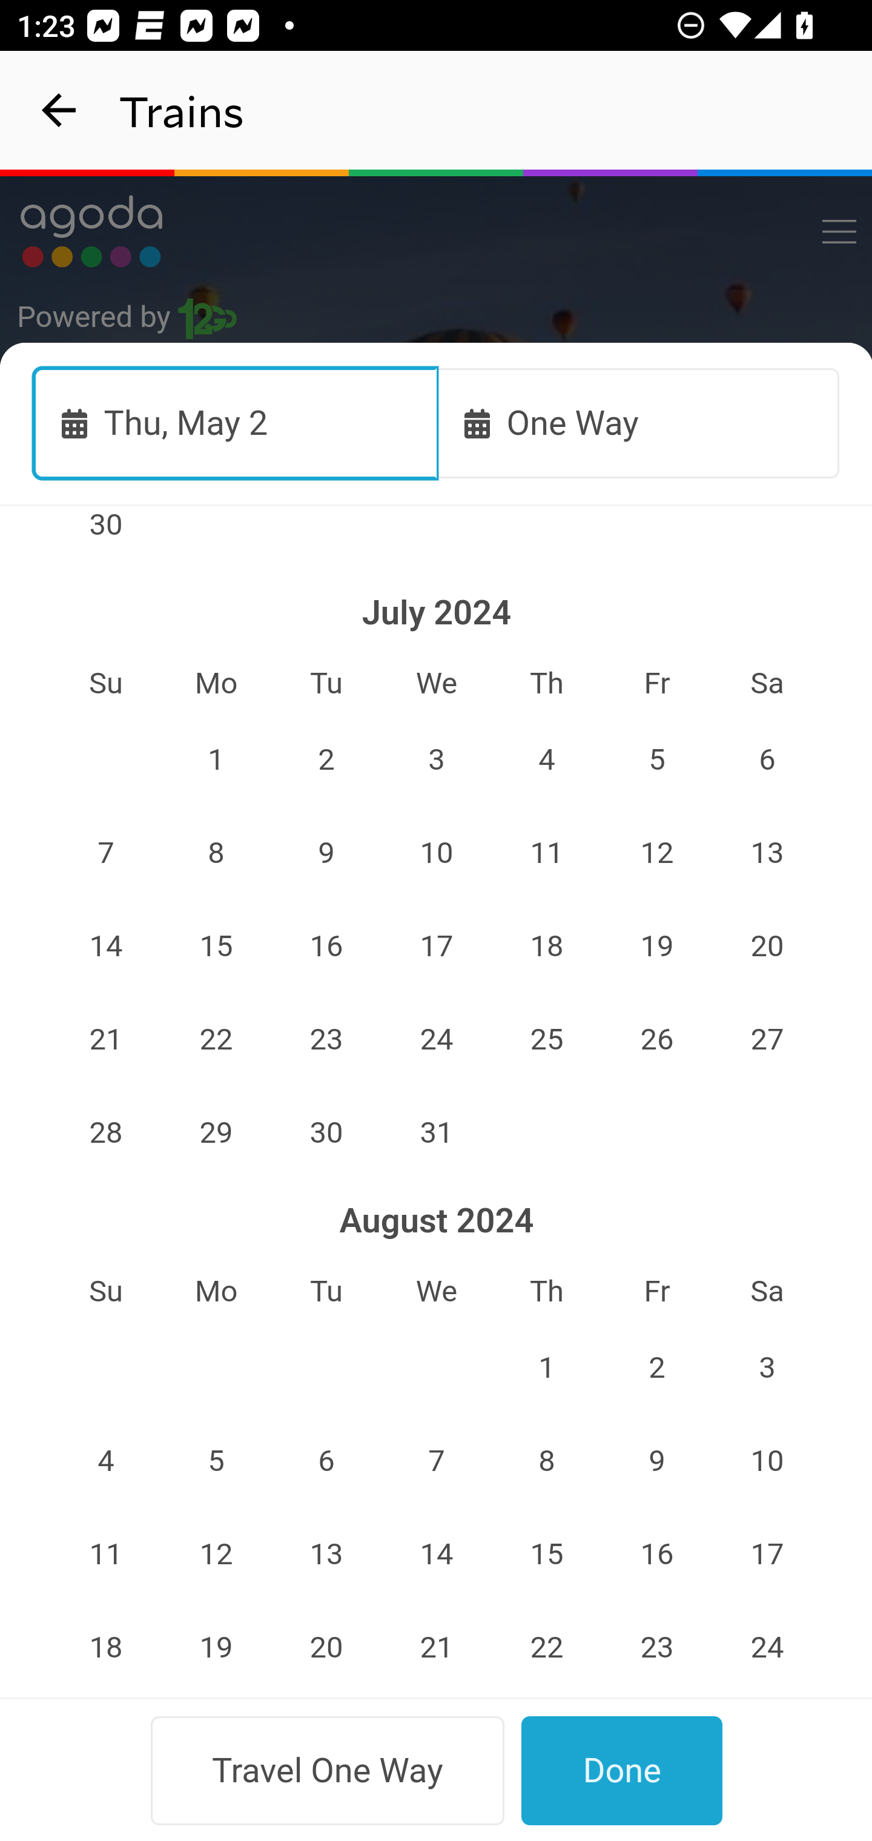 Image resolution: width=872 pixels, height=1841 pixels. I want to click on 15, so click(546, 1554).